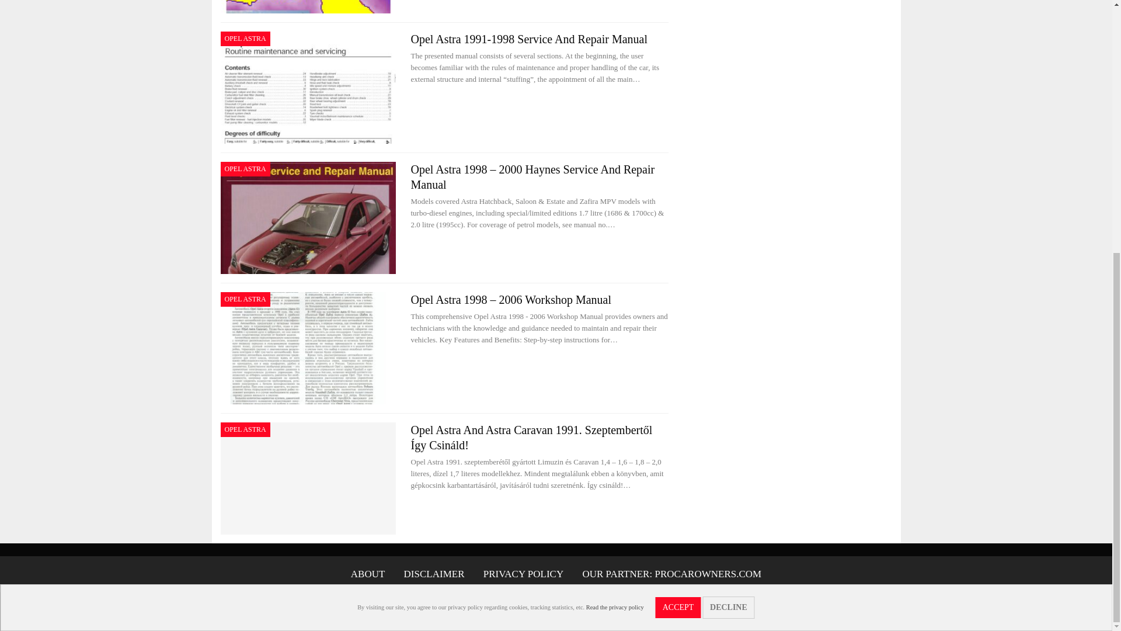  I want to click on Read the privacy policy, so click(615, 189).